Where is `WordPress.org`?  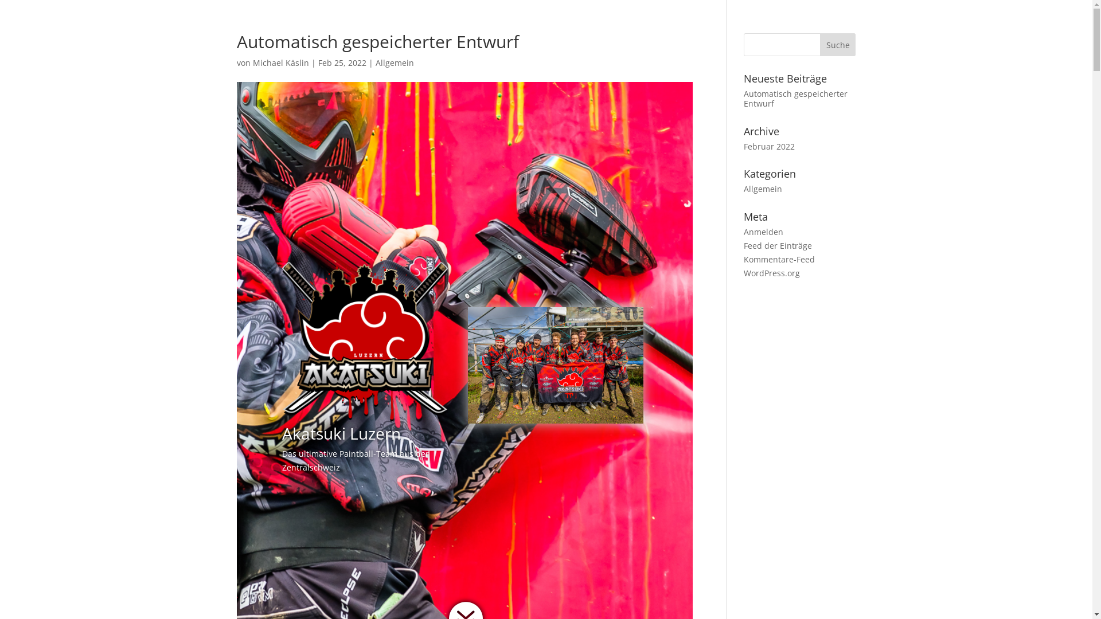 WordPress.org is located at coordinates (772, 273).